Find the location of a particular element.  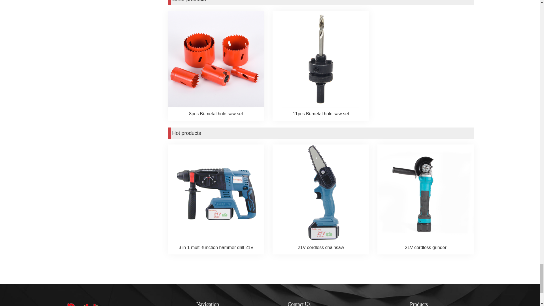

3 in 1 multi-function hammer drill 21V is located at coordinates (216, 247).